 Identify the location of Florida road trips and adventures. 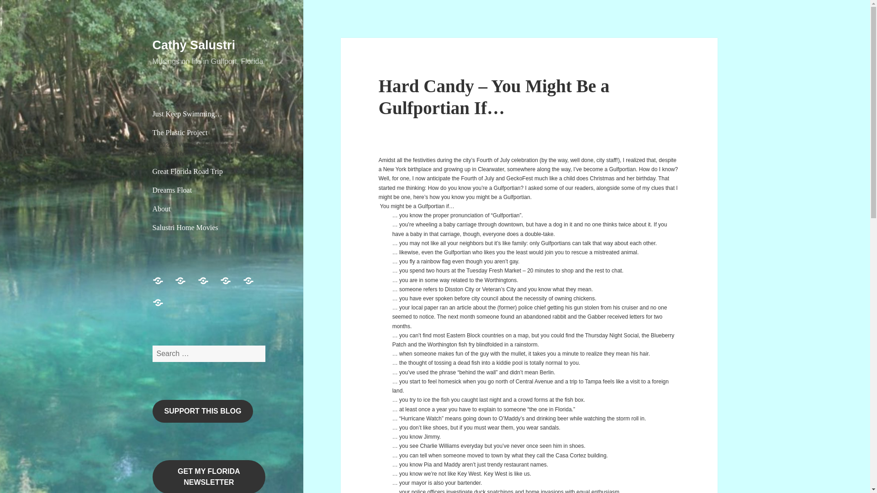
(209, 172).